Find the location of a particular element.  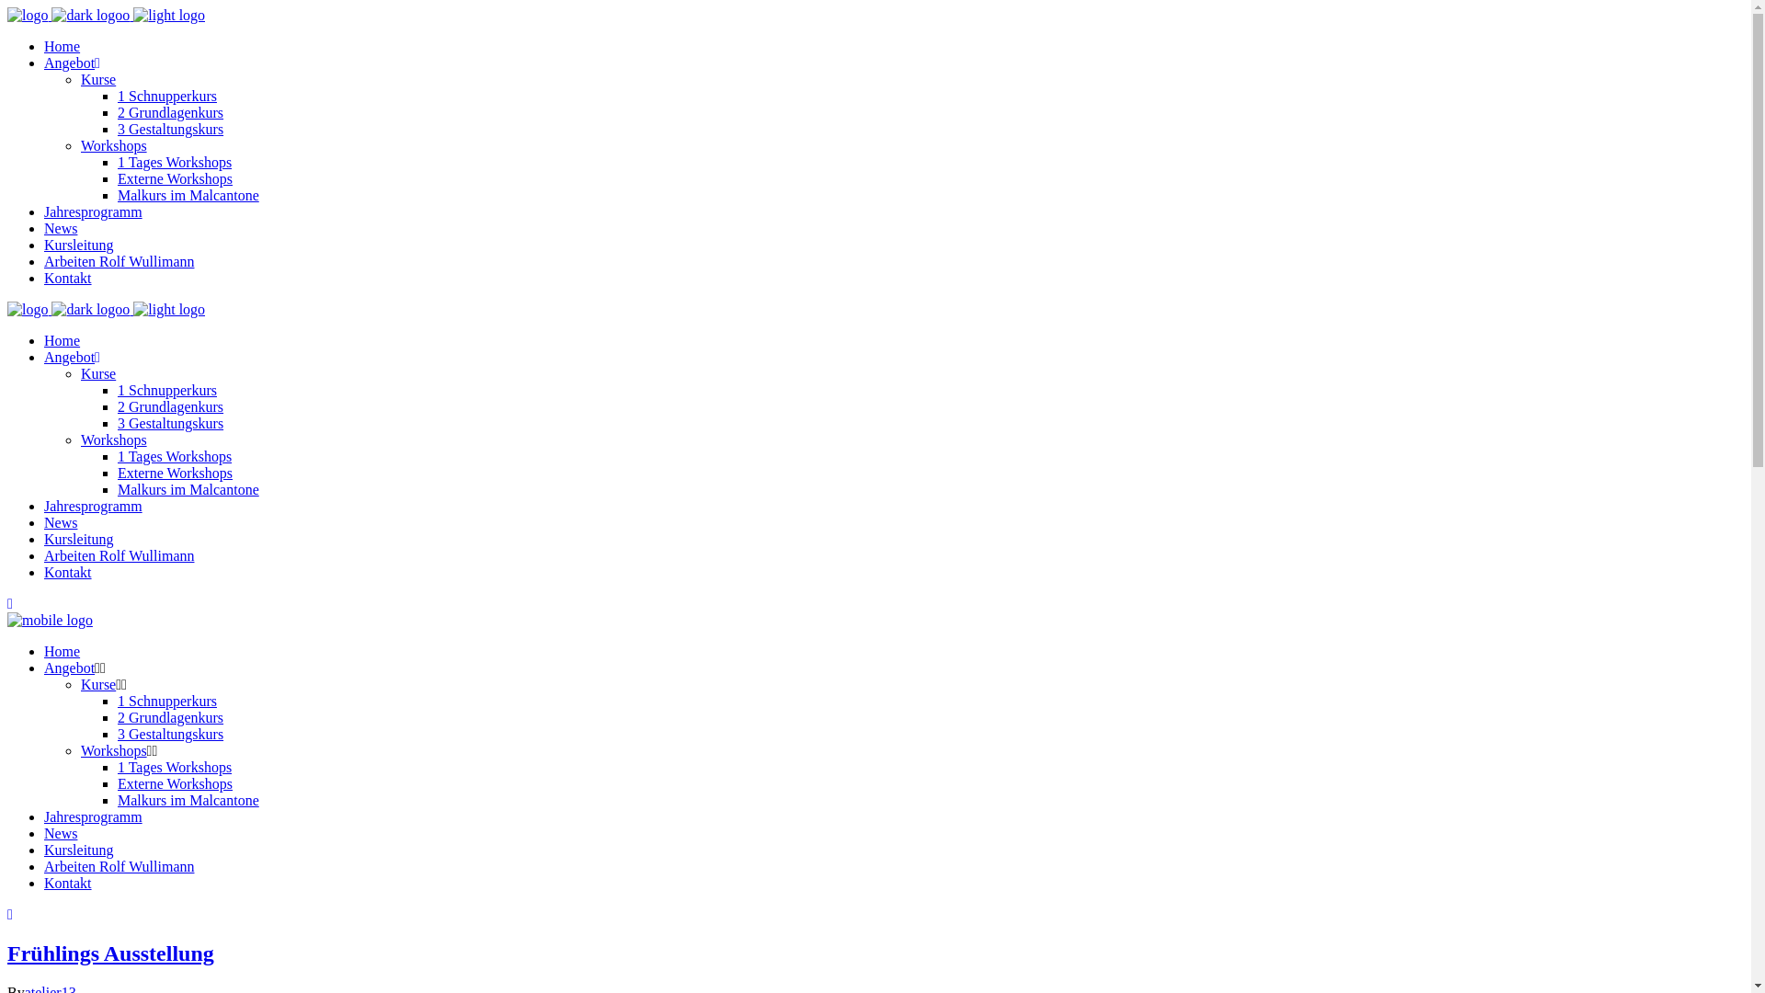

1 Schnupperkurs is located at coordinates (167, 96).